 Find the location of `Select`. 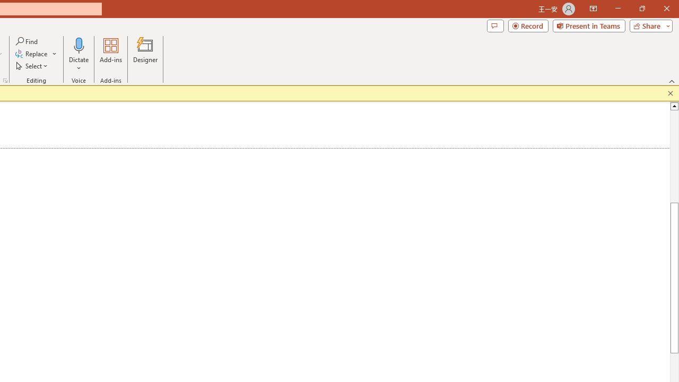

Select is located at coordinates (32, 66).